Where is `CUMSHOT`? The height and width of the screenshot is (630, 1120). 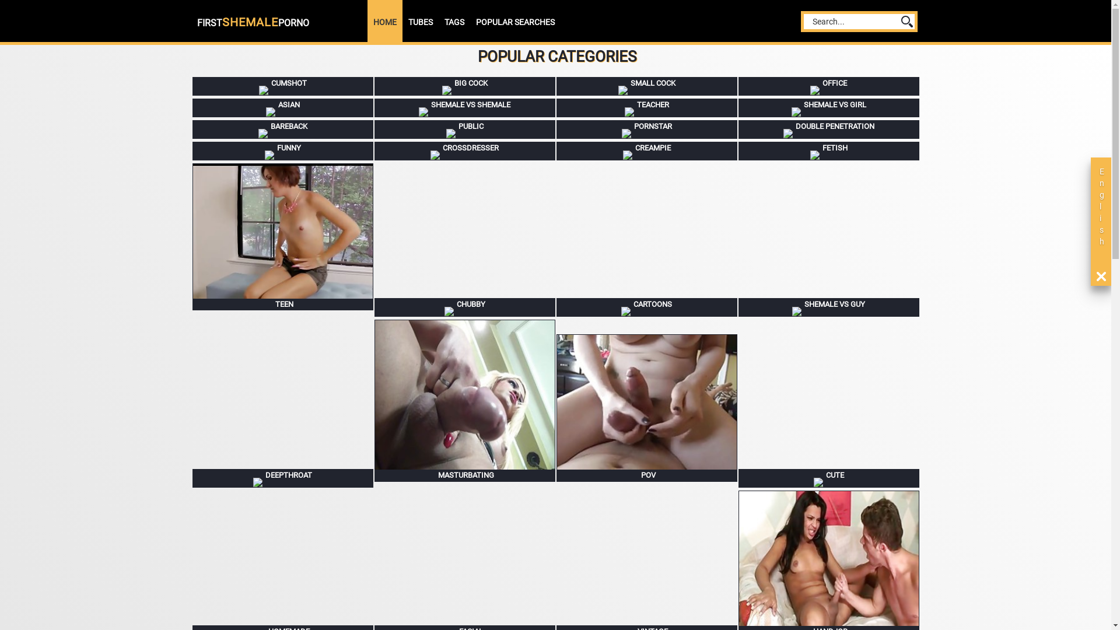
CUMSHOT is located at coordinates (283, 86).